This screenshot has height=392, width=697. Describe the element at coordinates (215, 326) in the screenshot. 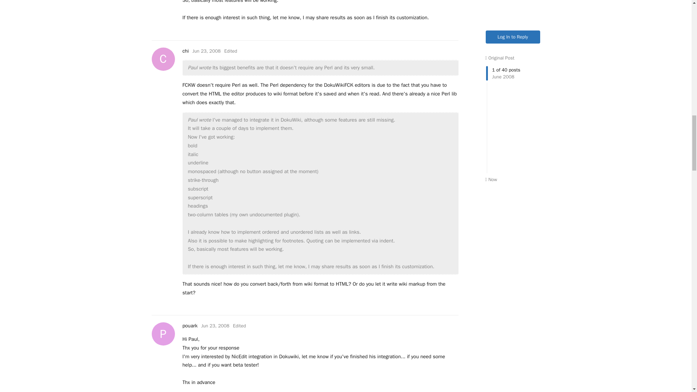

I see `Jun 23, 2008` at that location.